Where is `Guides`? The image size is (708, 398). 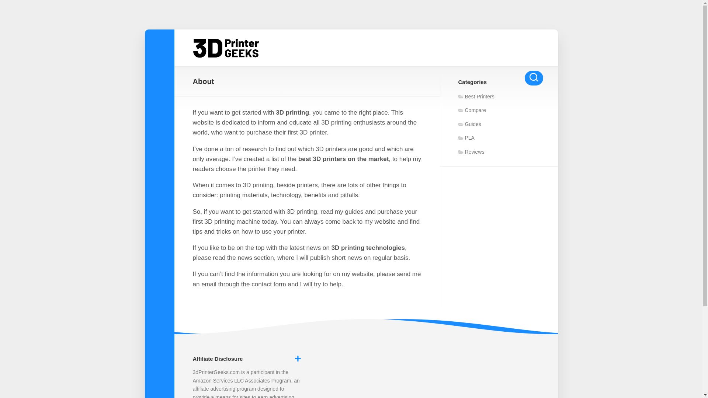
Guides is located at coordinates (469, 124).